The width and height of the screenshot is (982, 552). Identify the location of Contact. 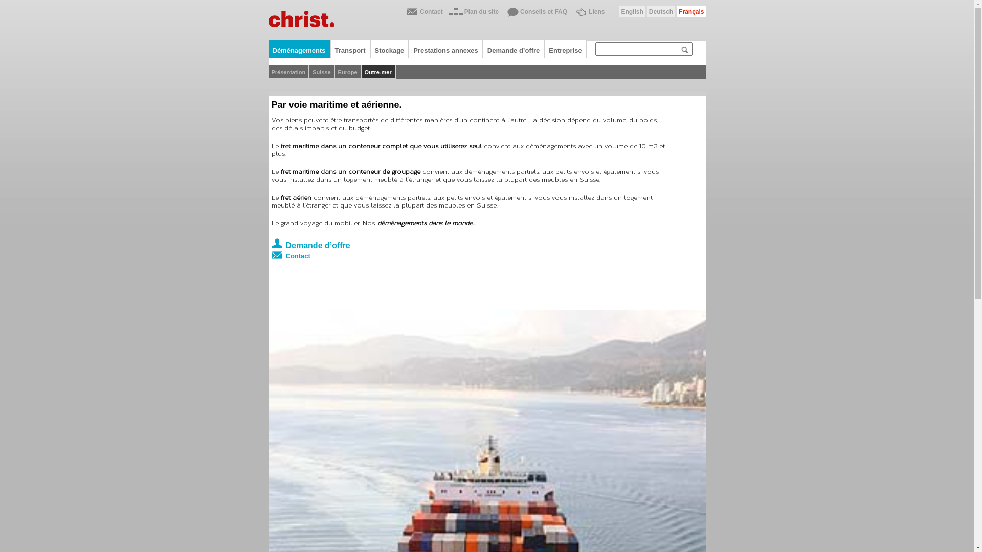
(468, 254).